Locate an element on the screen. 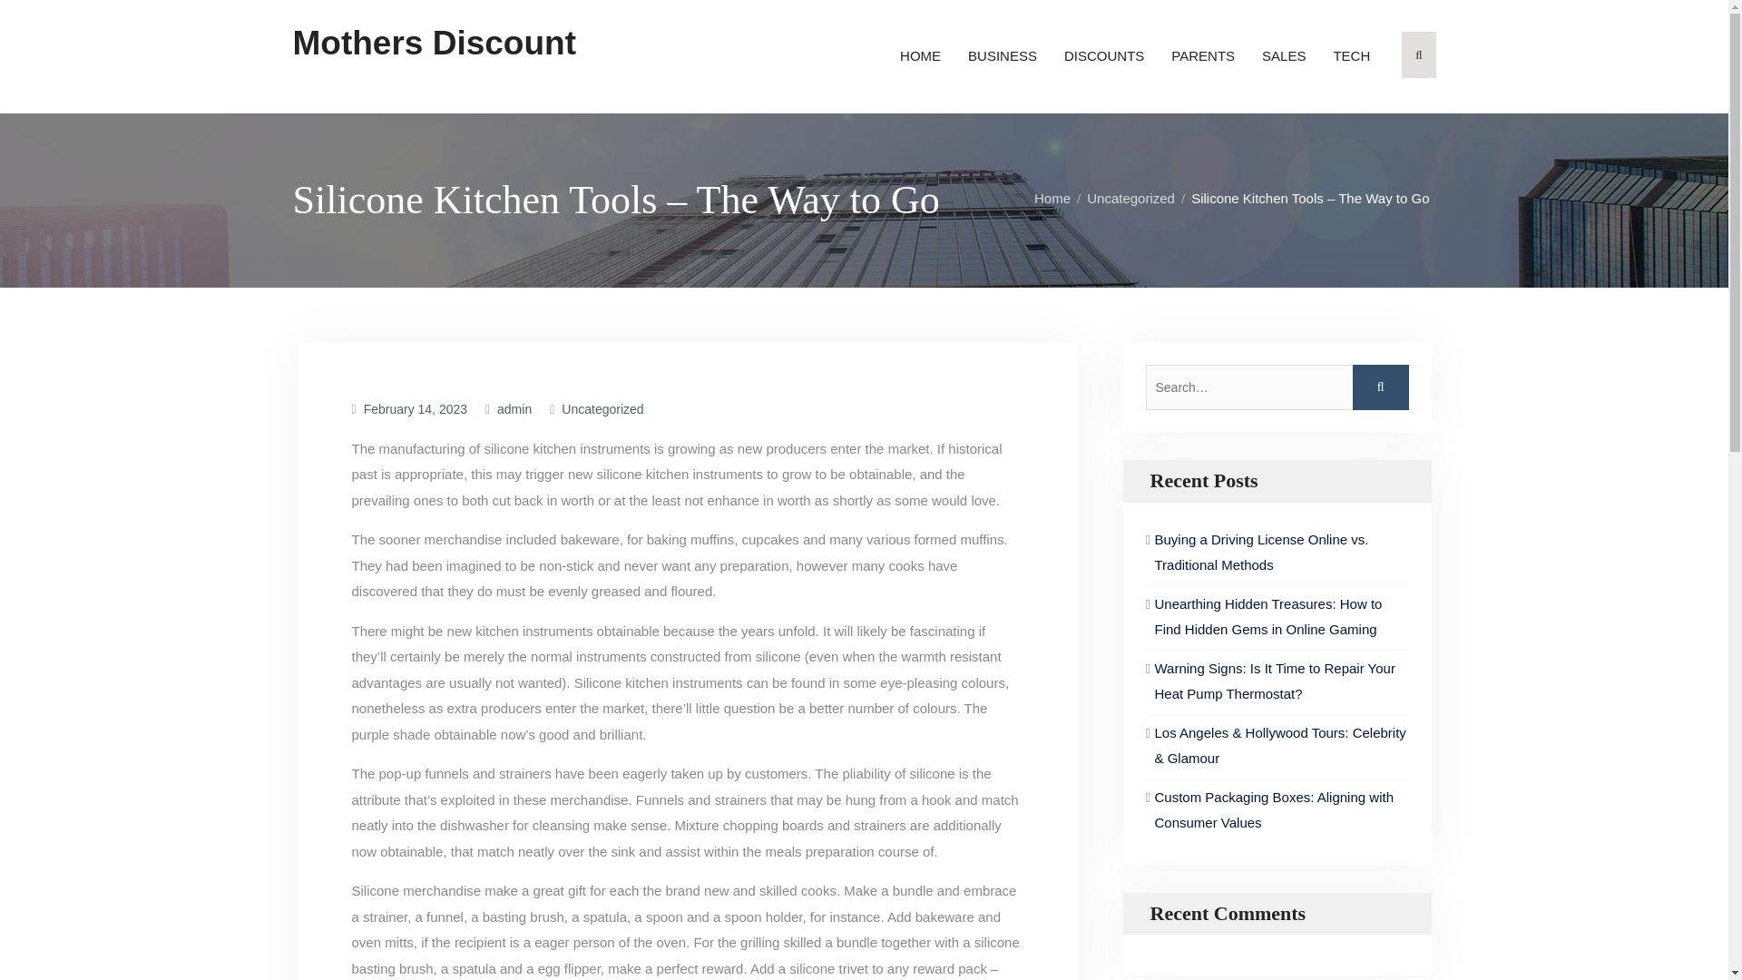  February 14, 2023 is located at coordinates (416, 408).